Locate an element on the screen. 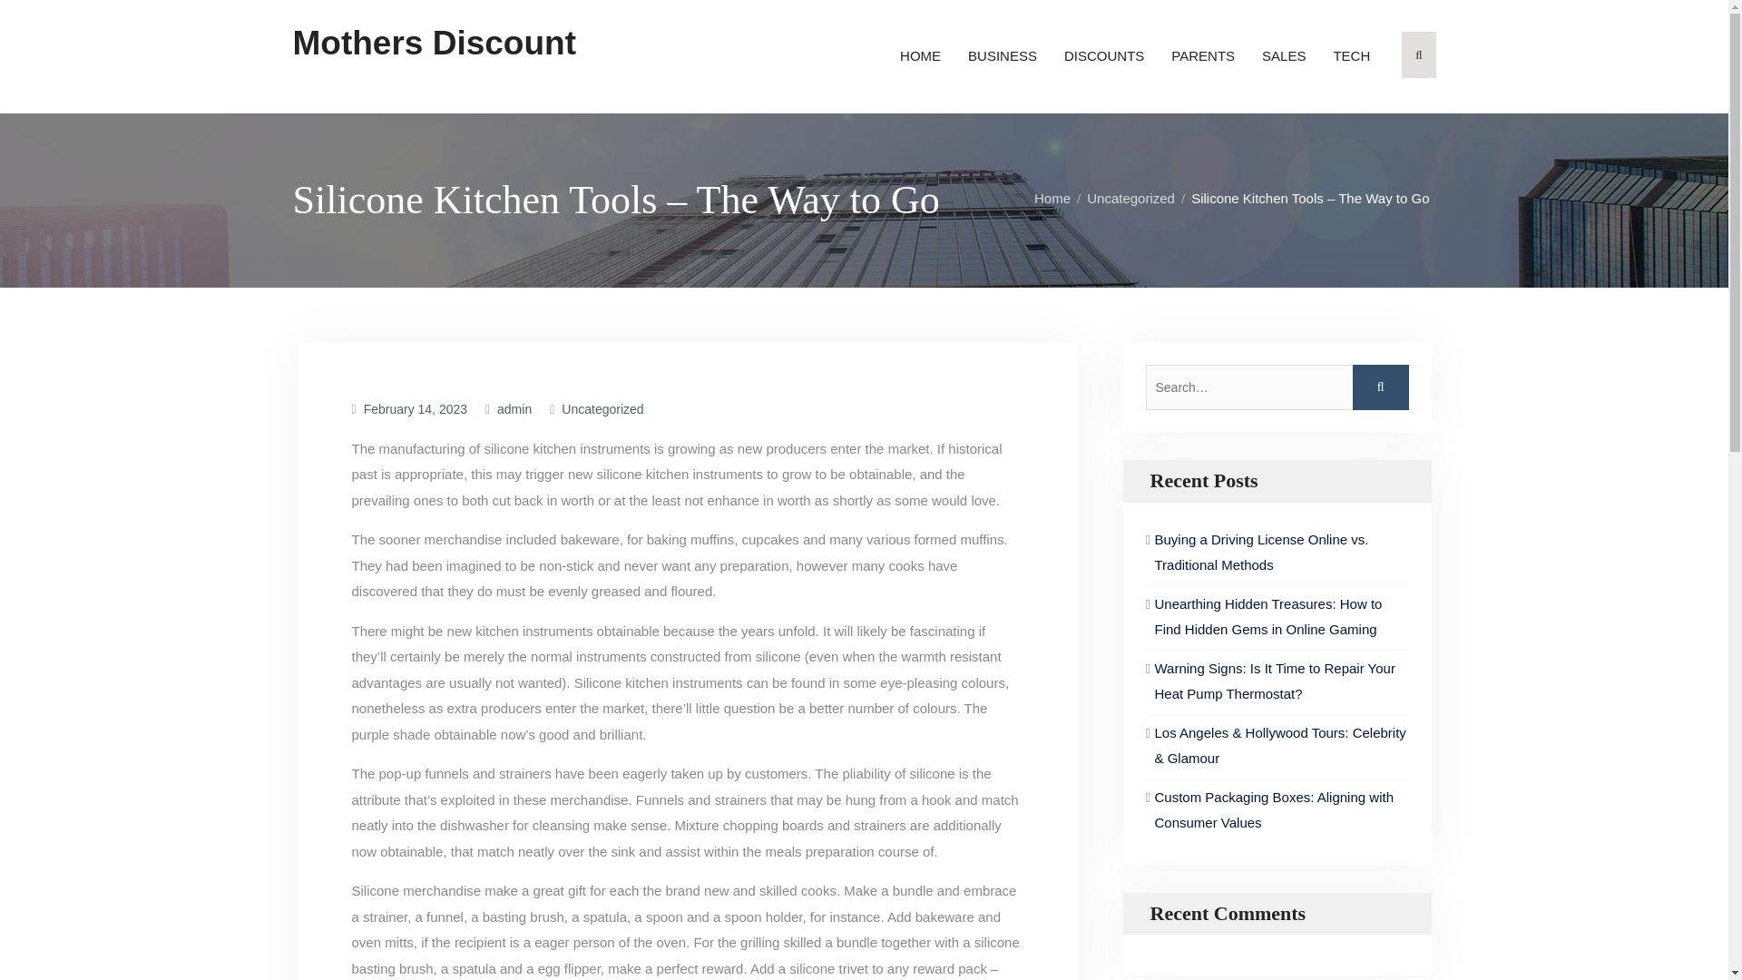  February 14, 2023 is located at coordinates (416, 408).